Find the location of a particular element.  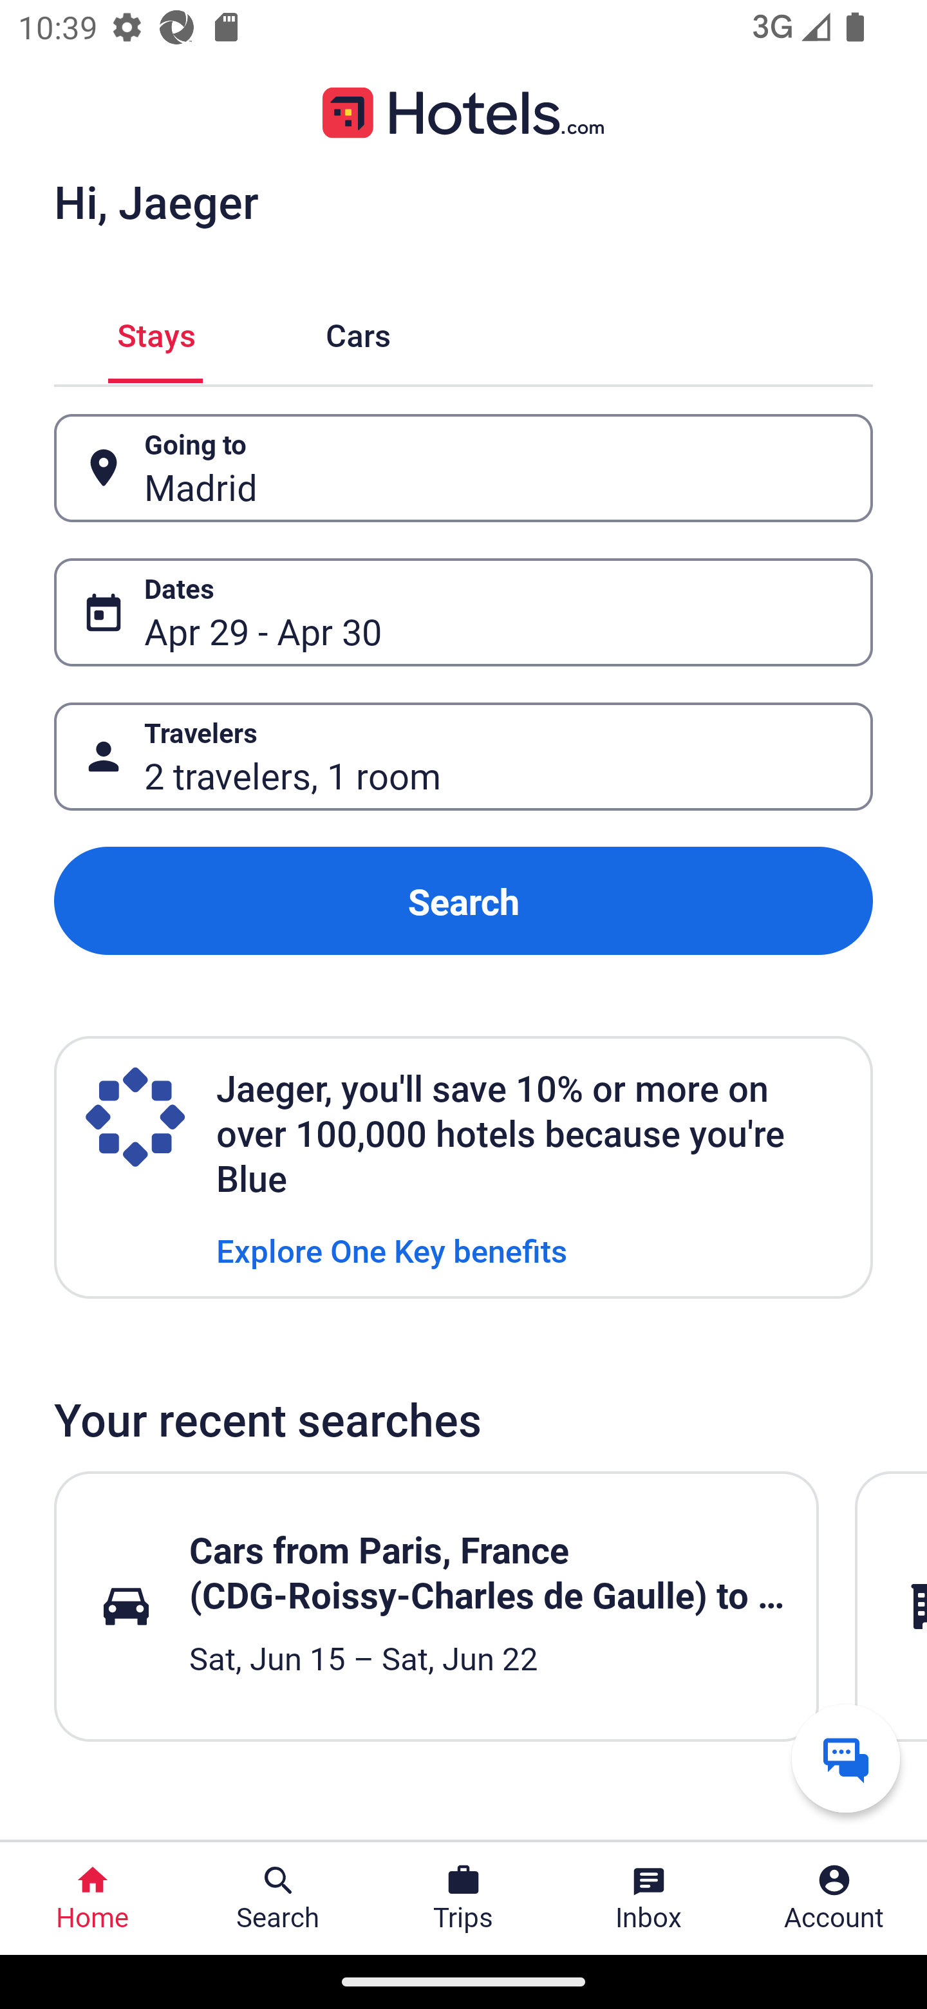

Trips Trips Button is located at coordinates (464, 1898).